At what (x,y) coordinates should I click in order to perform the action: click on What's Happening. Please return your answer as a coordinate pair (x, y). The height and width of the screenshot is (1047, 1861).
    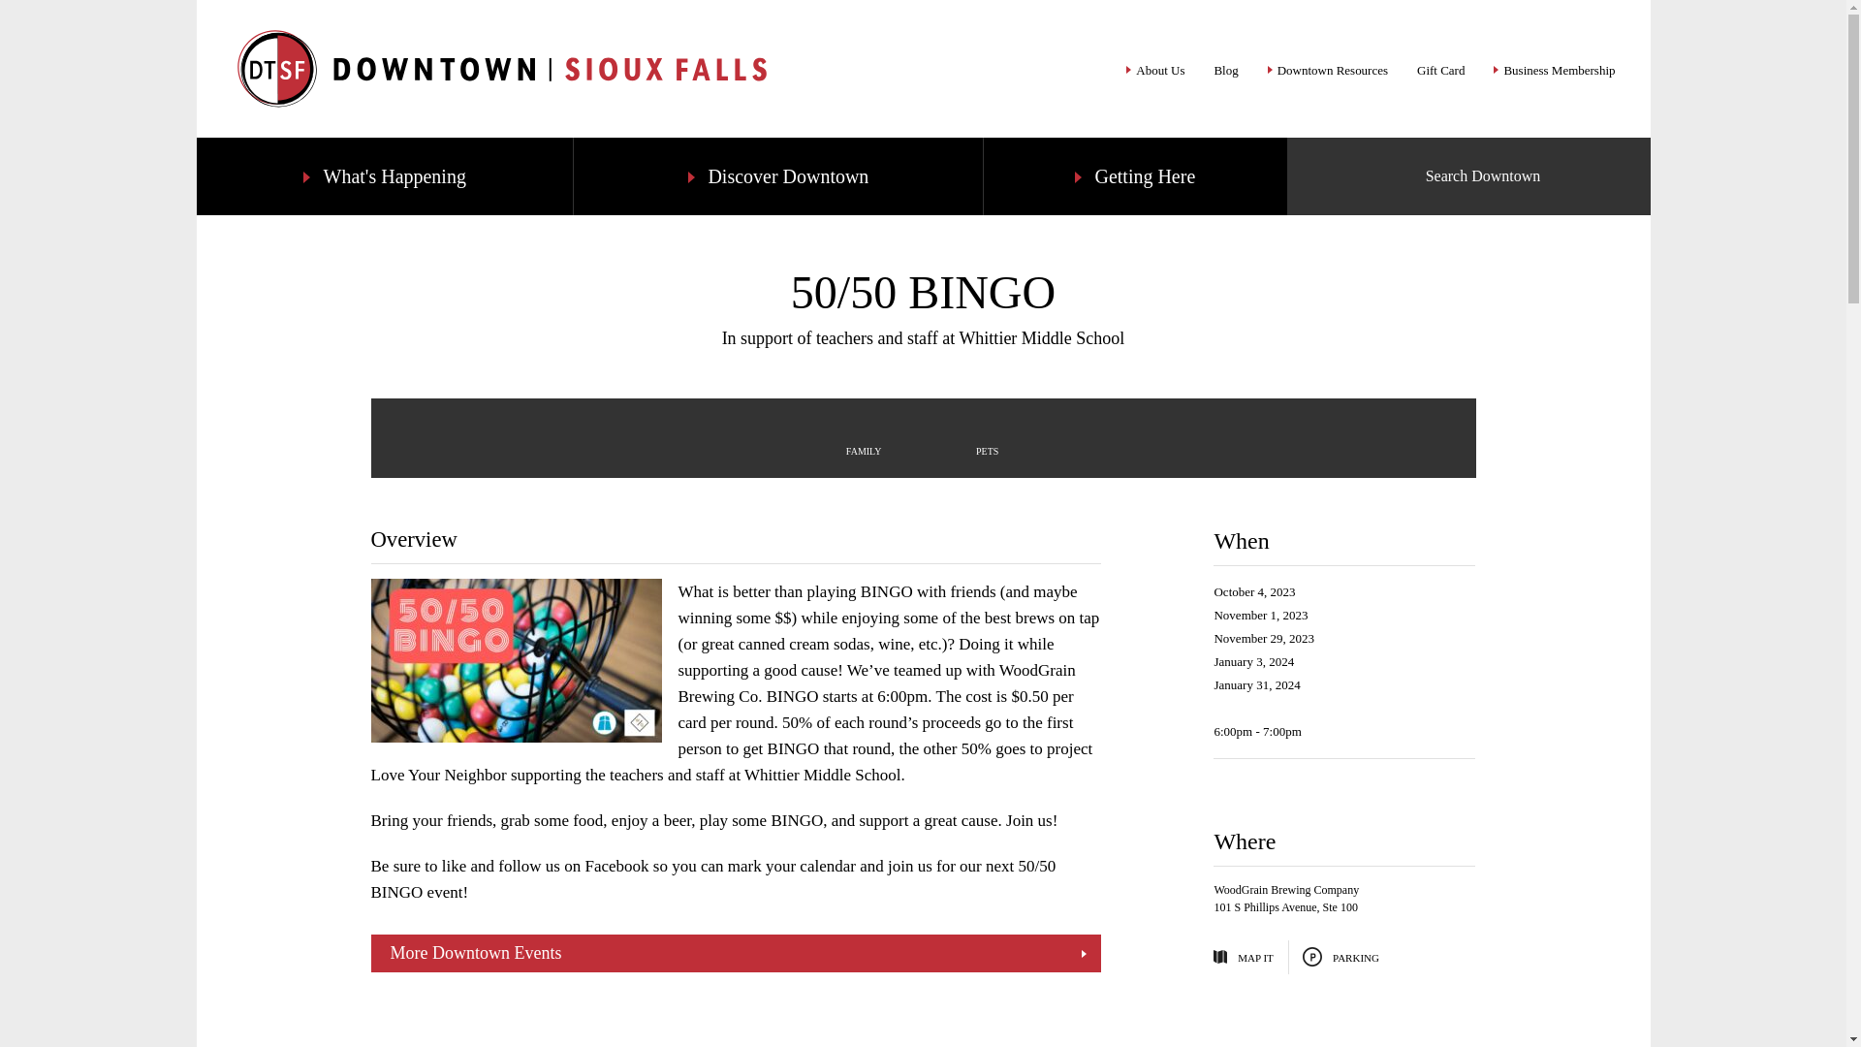
    Looking at the image, I should click on (384, 176).